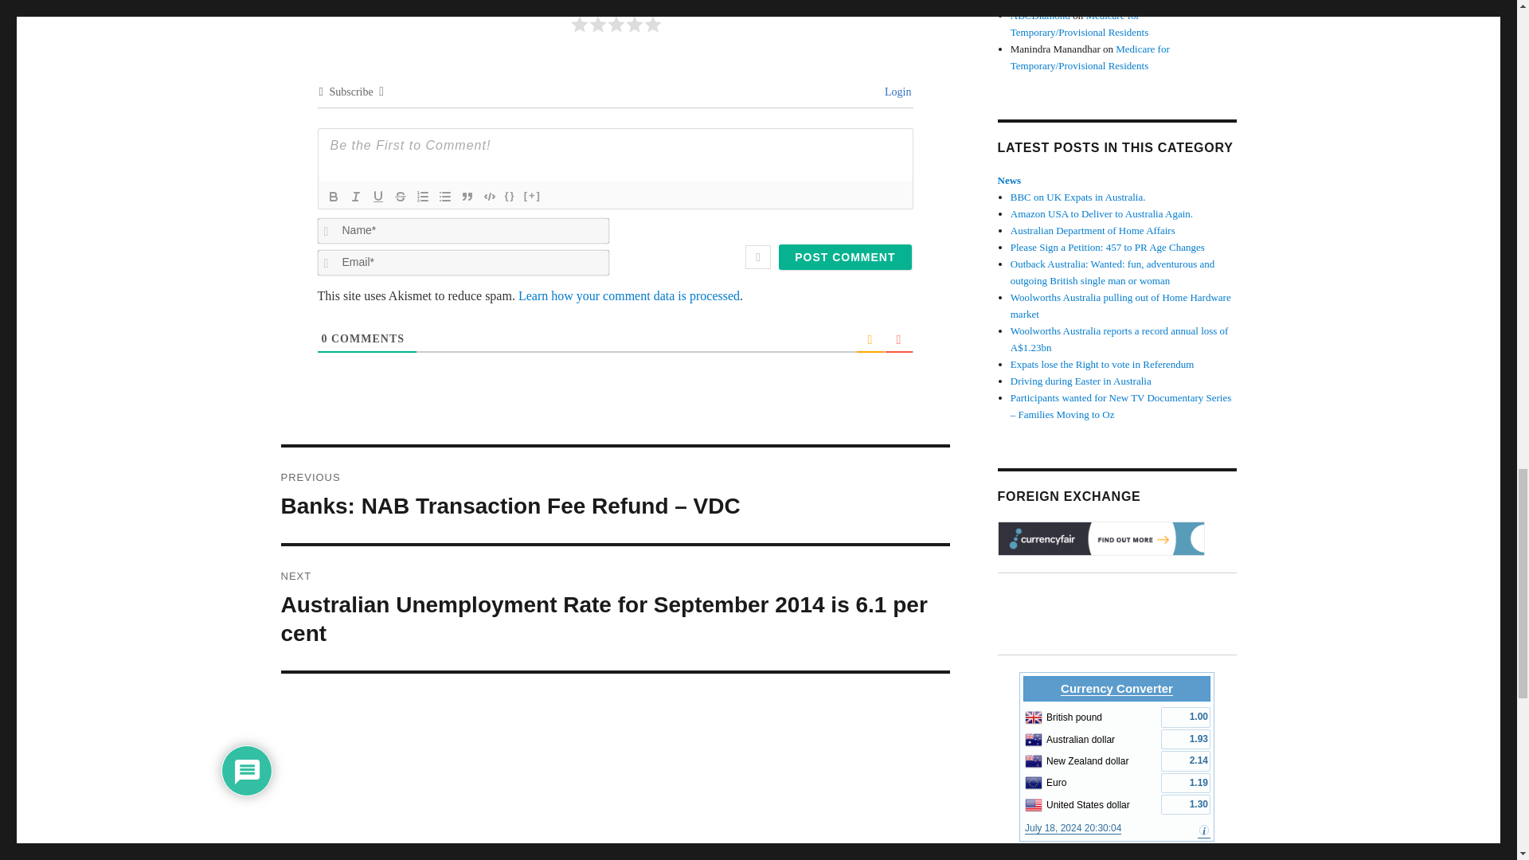 The width and height of the screenshot is (1529, 860). I want to click on 1.30, so click(1185, 804).